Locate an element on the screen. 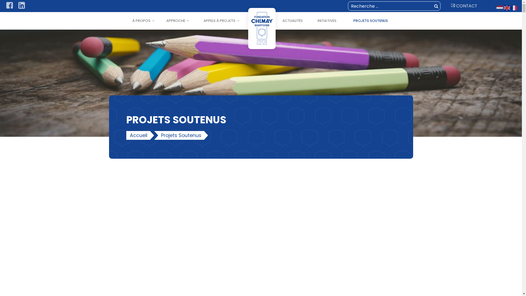  Fondation Chimay-Wartoise is located at coordinates (75, 26).